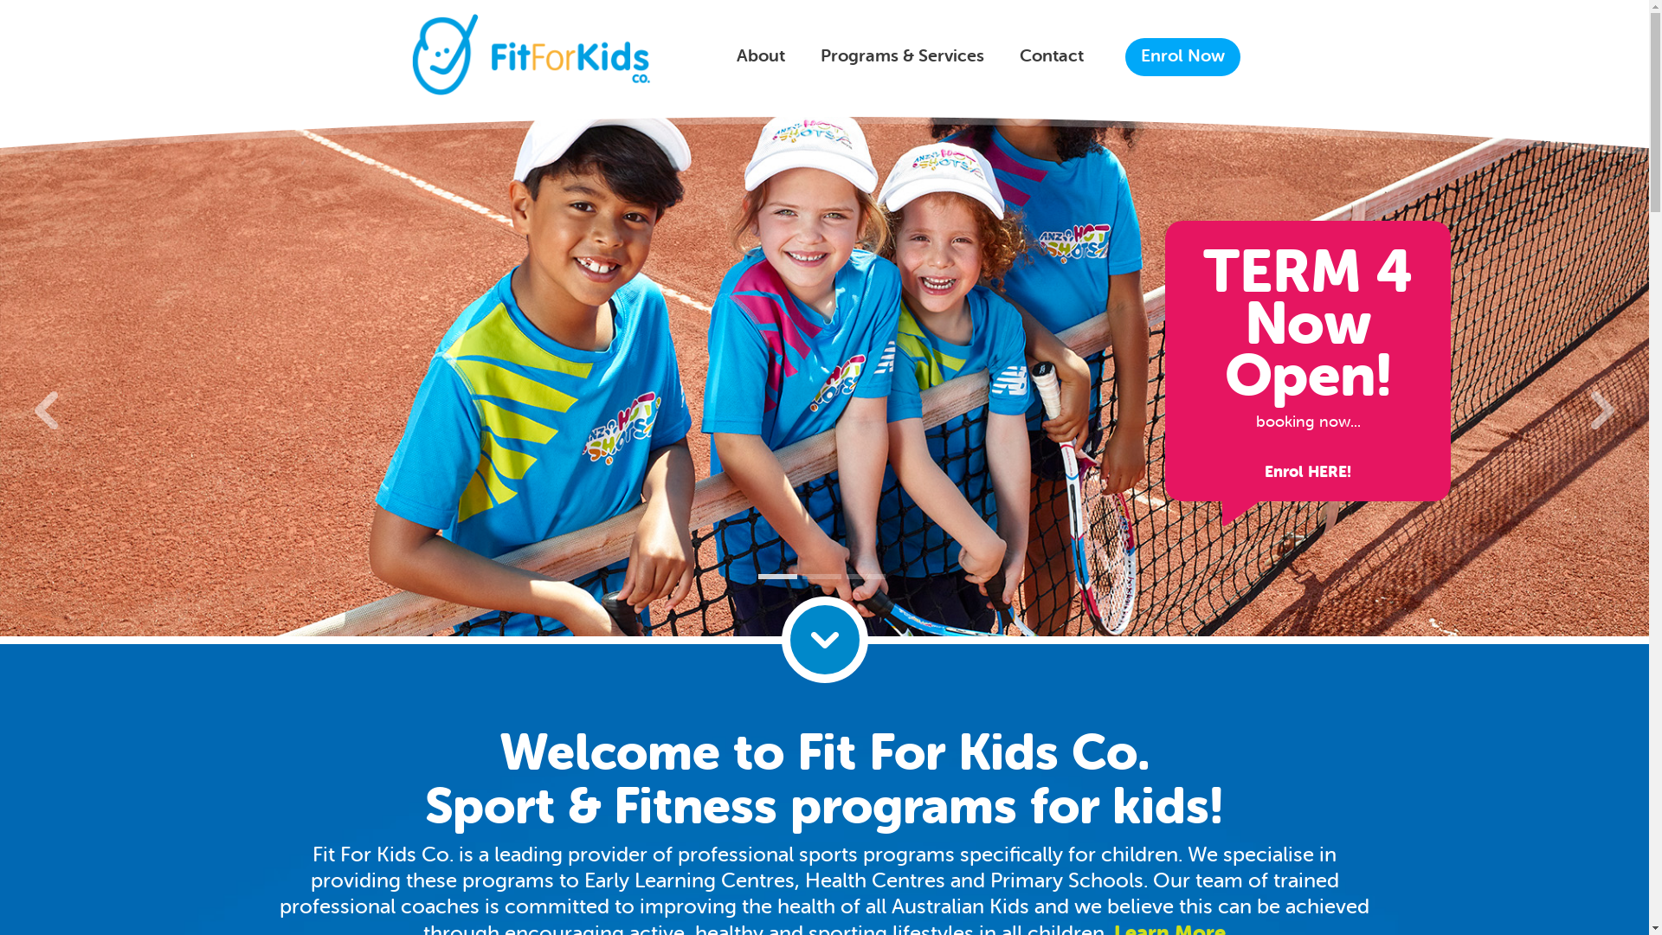  Describe the element at coordinates (822, 577) in the screenshot. I see `2` at that location.